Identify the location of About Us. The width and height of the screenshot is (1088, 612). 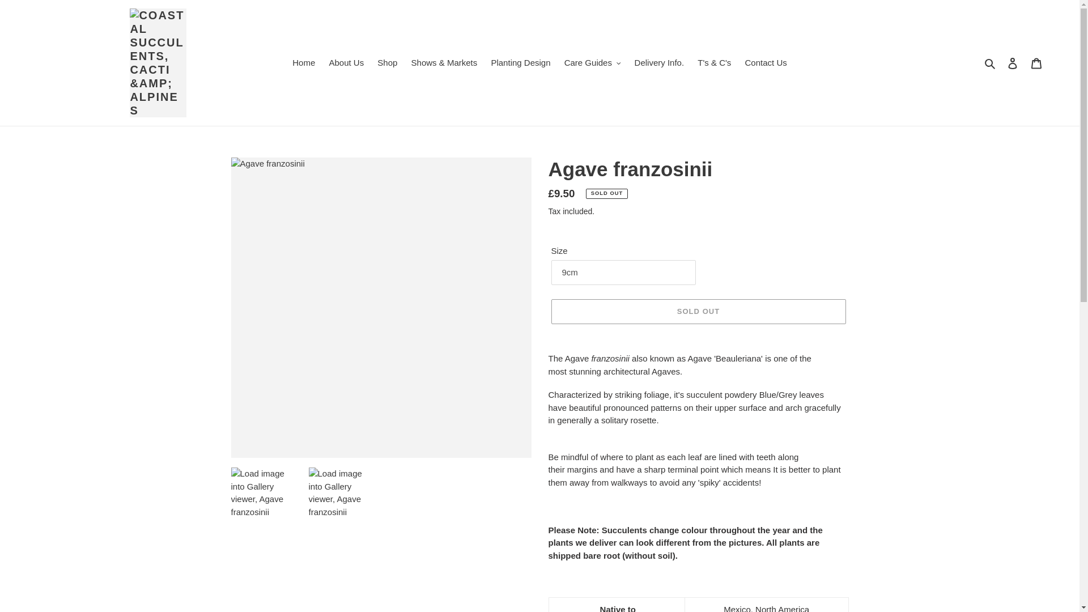
(346, 63).